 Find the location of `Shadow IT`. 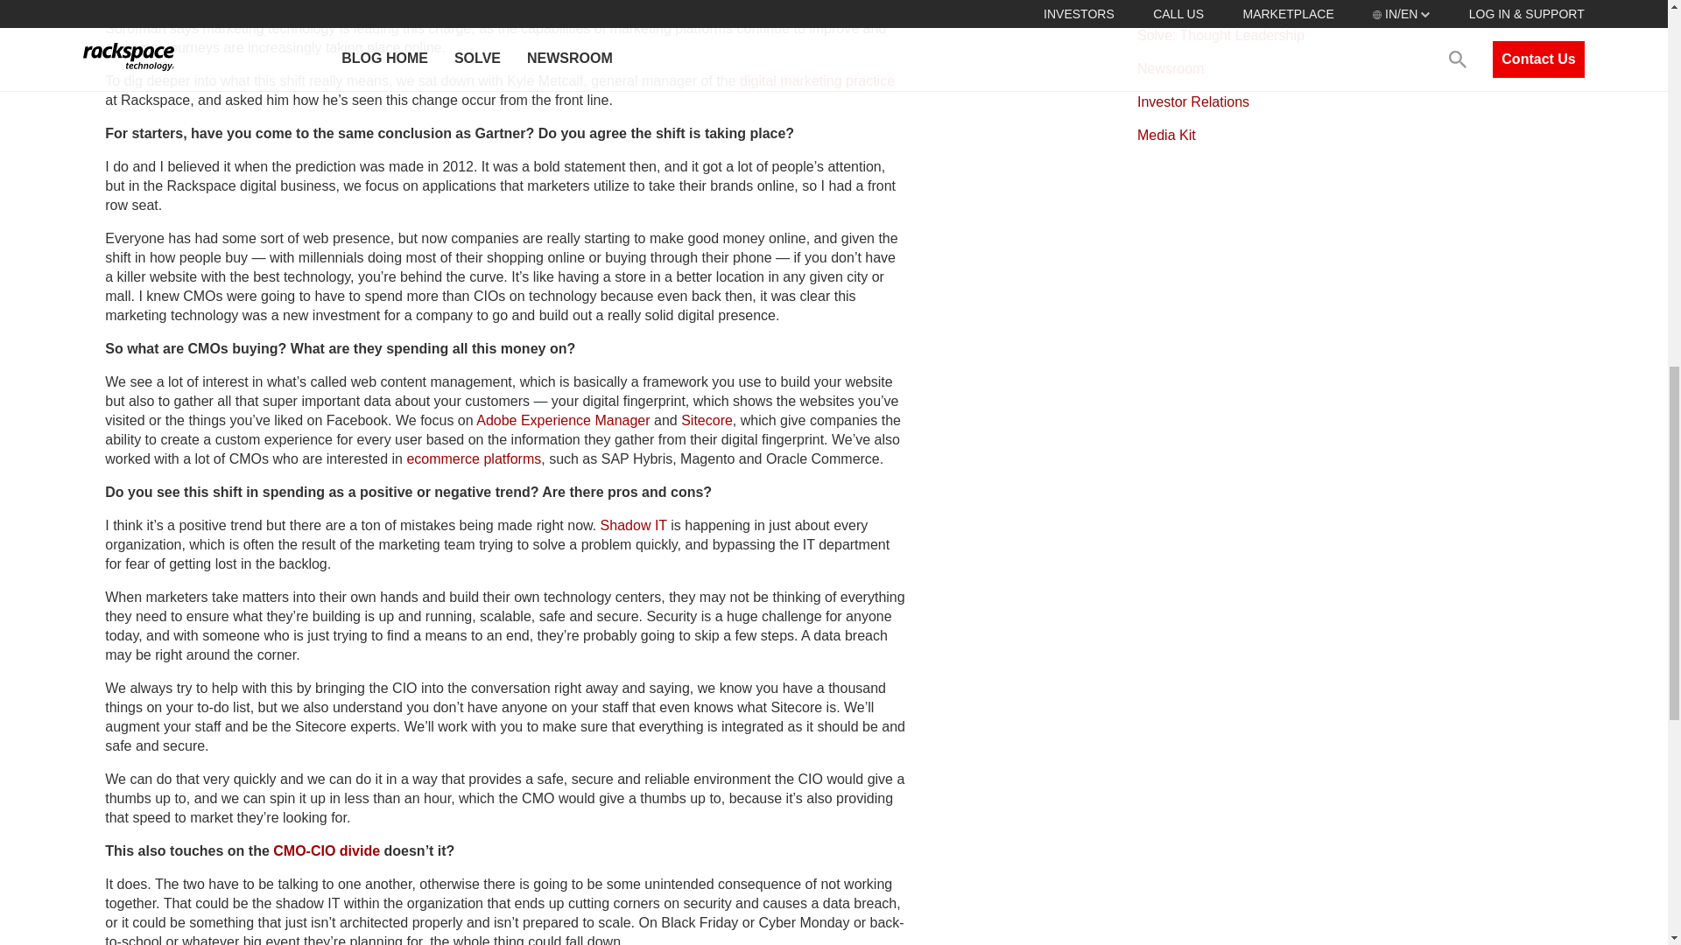

Shadow IT is located at coordinates (634, 525).